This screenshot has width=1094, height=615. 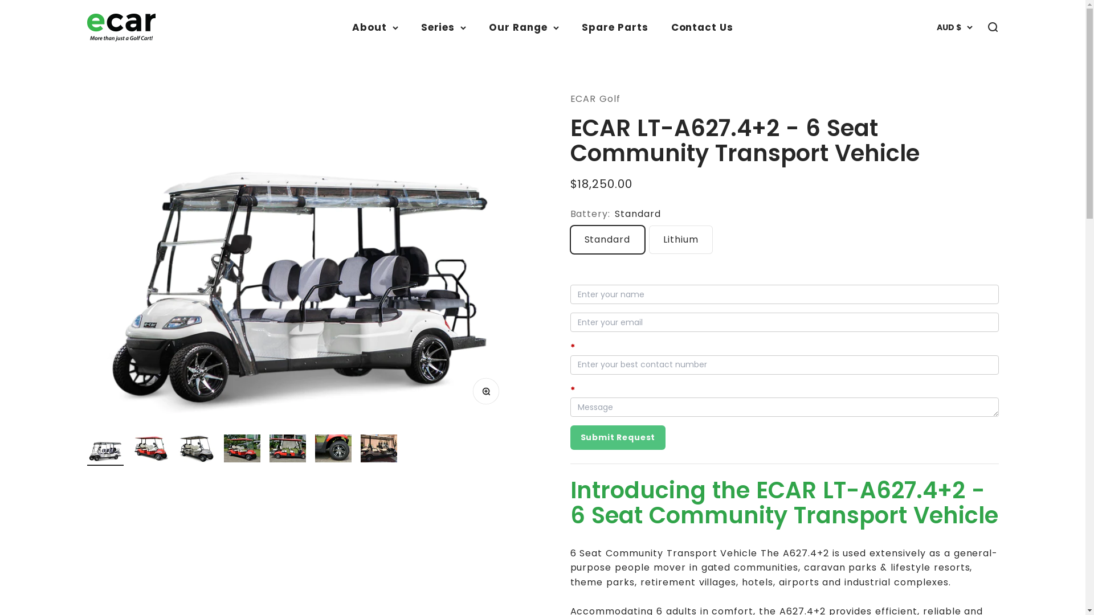 What do you see at coordinates (618, 437) in the screenshot?
I see `Submit Request` at bounding box center [618, 437].